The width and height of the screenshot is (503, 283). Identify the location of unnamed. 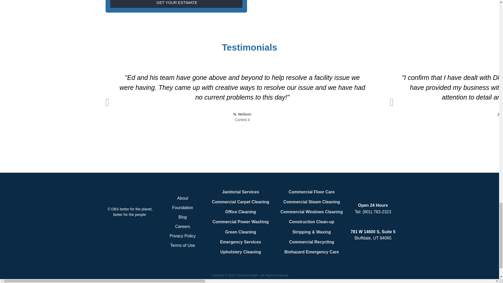
(130, 195).